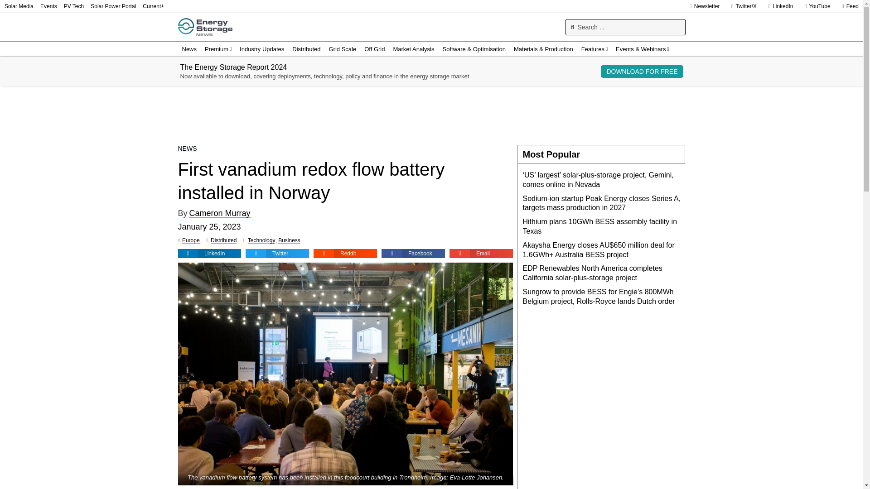 This screenshot has height=489, width=870. I want to click on 3rd party ad content, so click(431, 115).